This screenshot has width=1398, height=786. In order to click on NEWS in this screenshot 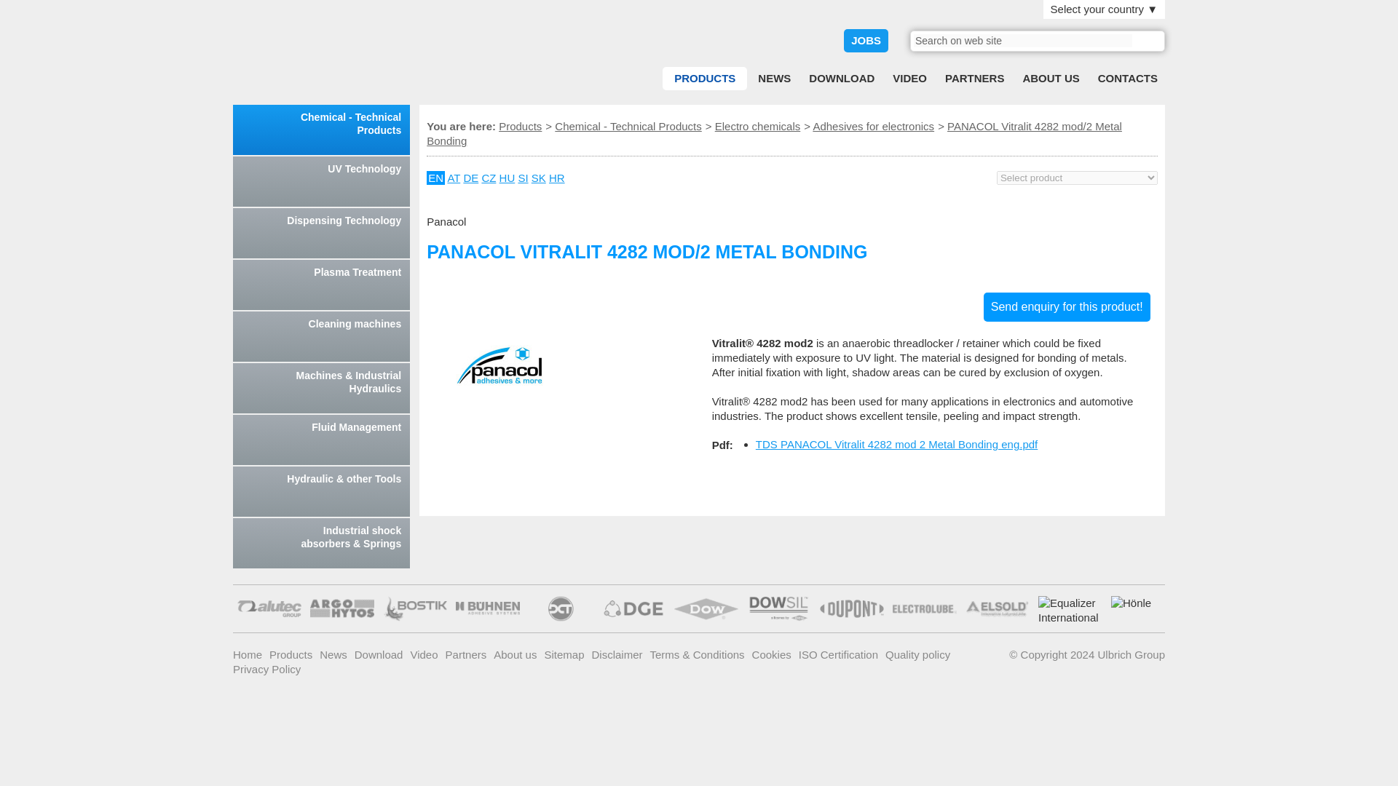, I will do `click(775, 79)`.